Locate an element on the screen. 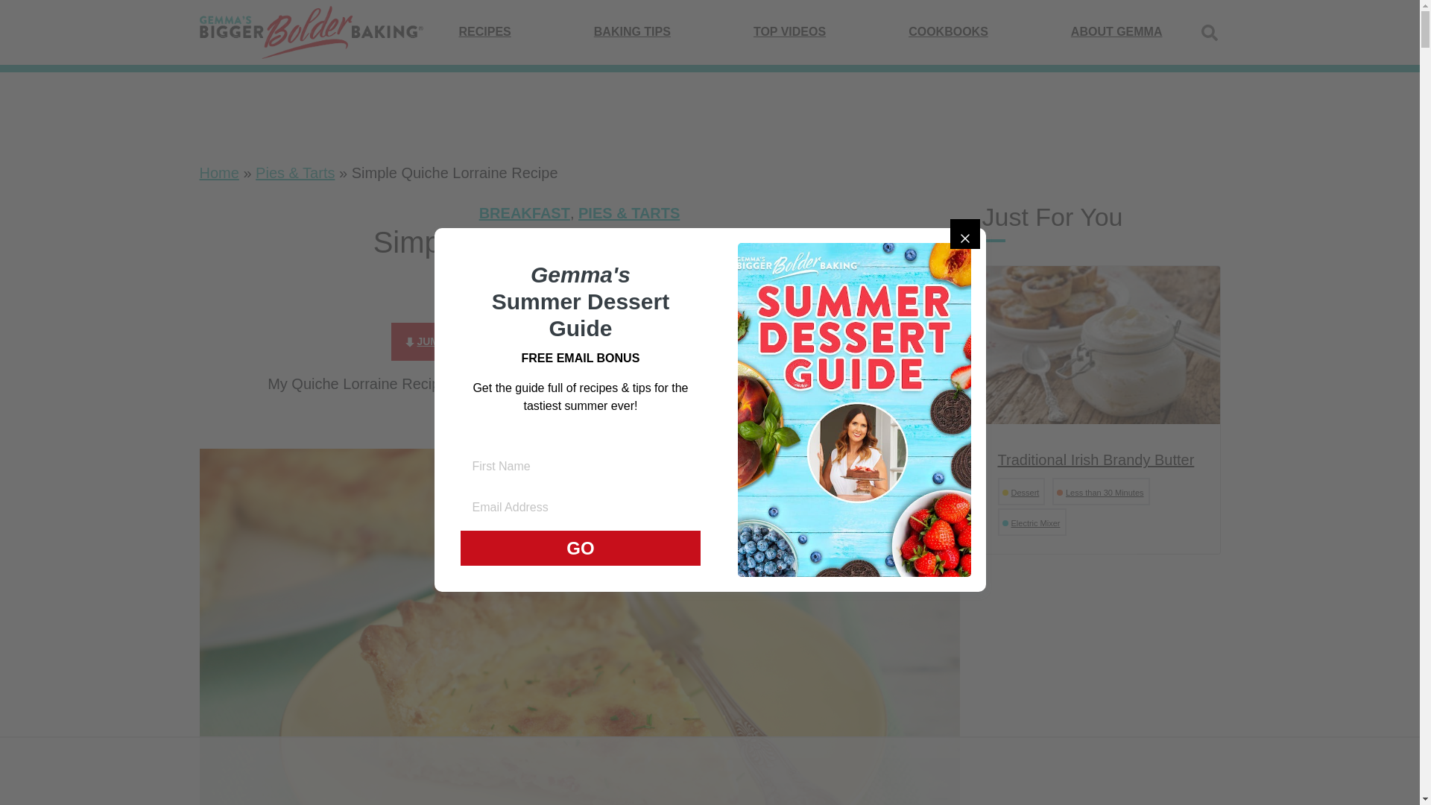  Search is located at coordinates (1209, 33).